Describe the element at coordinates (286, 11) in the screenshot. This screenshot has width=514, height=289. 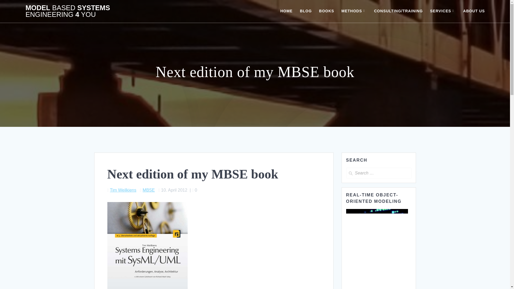
I see `HOME` at that location.